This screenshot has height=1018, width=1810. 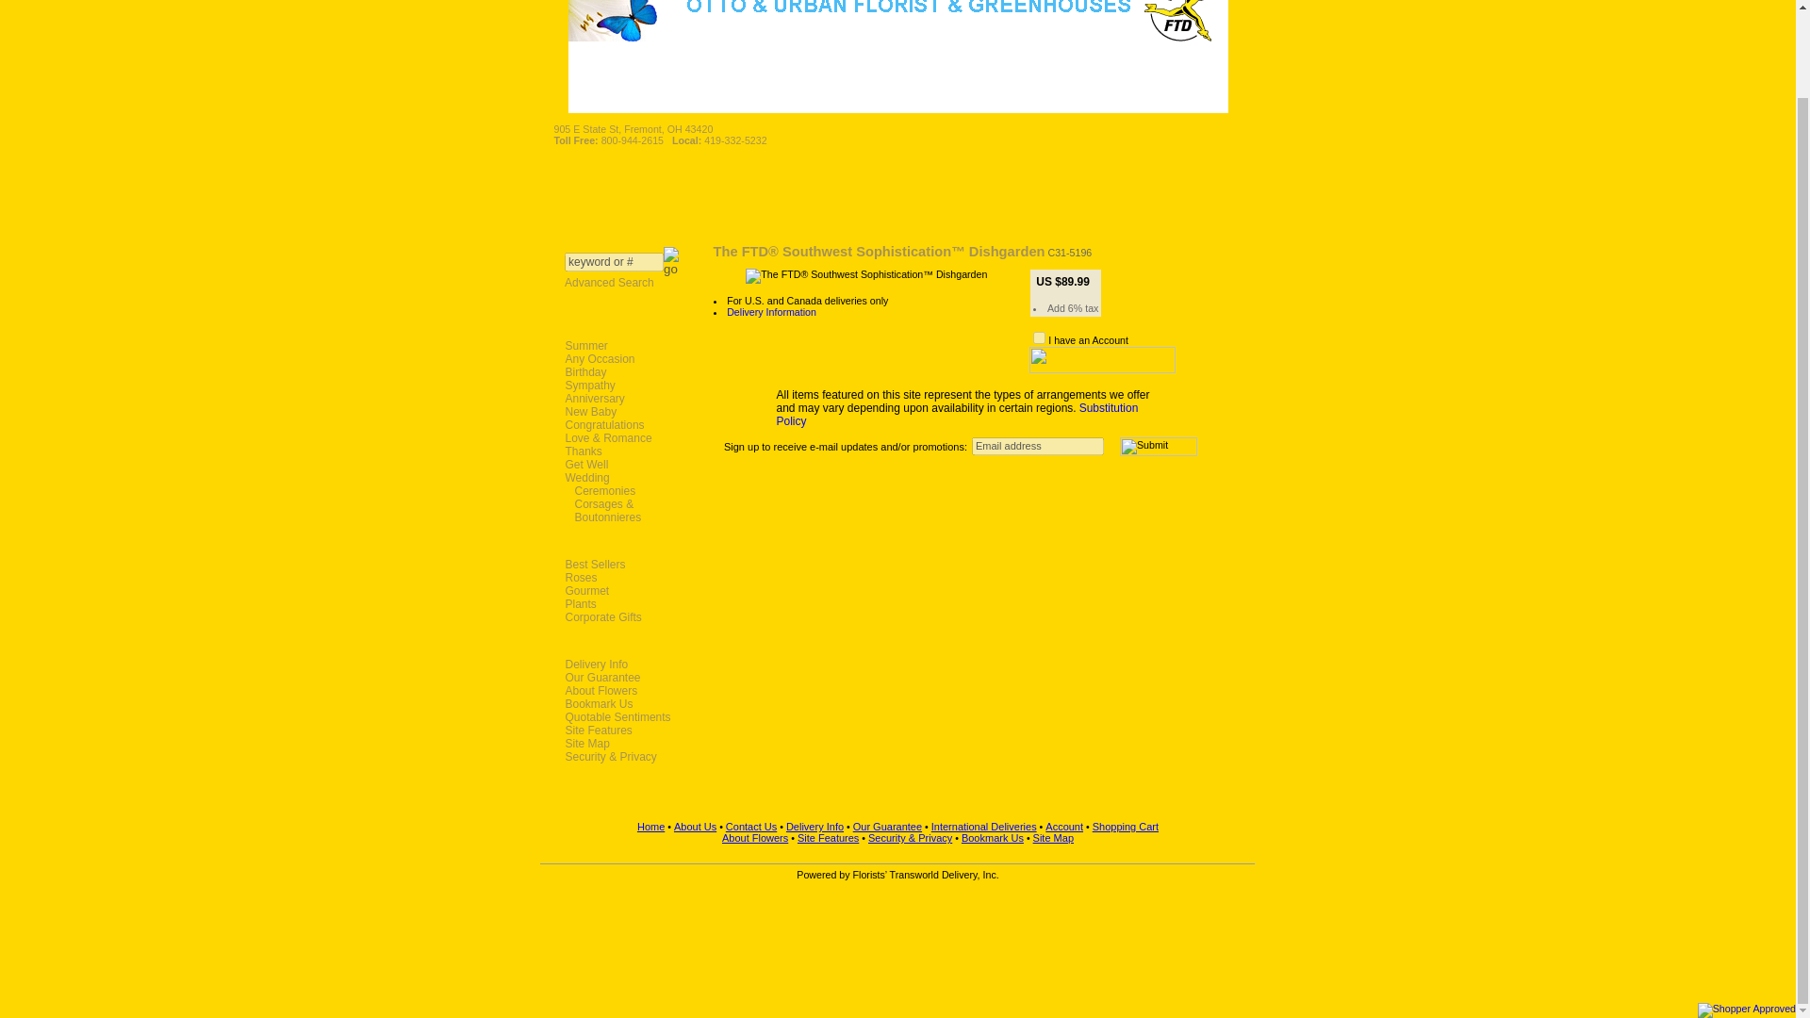 I want to click on About Flowers, so click(x=622, y=690).